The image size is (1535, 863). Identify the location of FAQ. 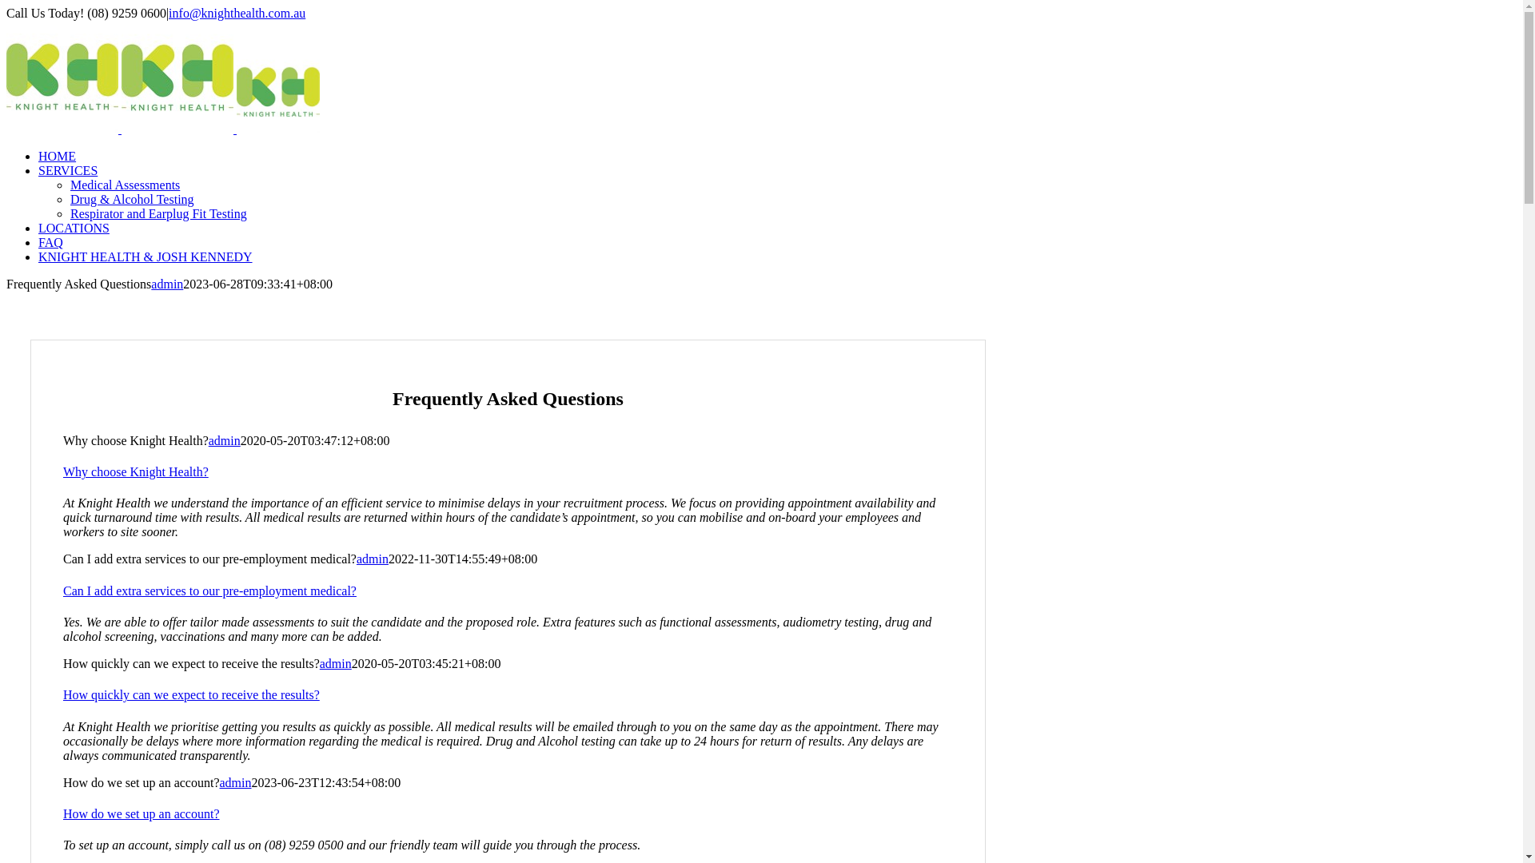
(51, 242).